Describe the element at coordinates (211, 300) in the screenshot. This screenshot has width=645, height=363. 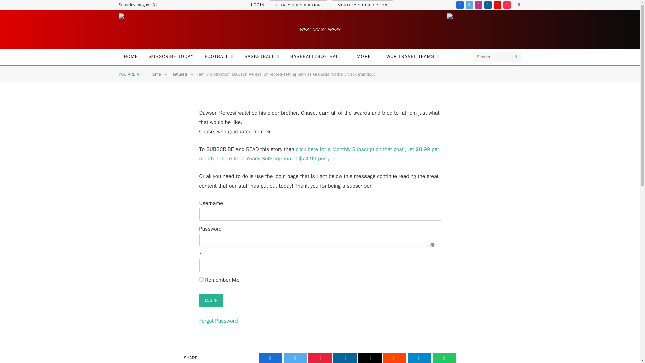
I see `Log In` at that location.